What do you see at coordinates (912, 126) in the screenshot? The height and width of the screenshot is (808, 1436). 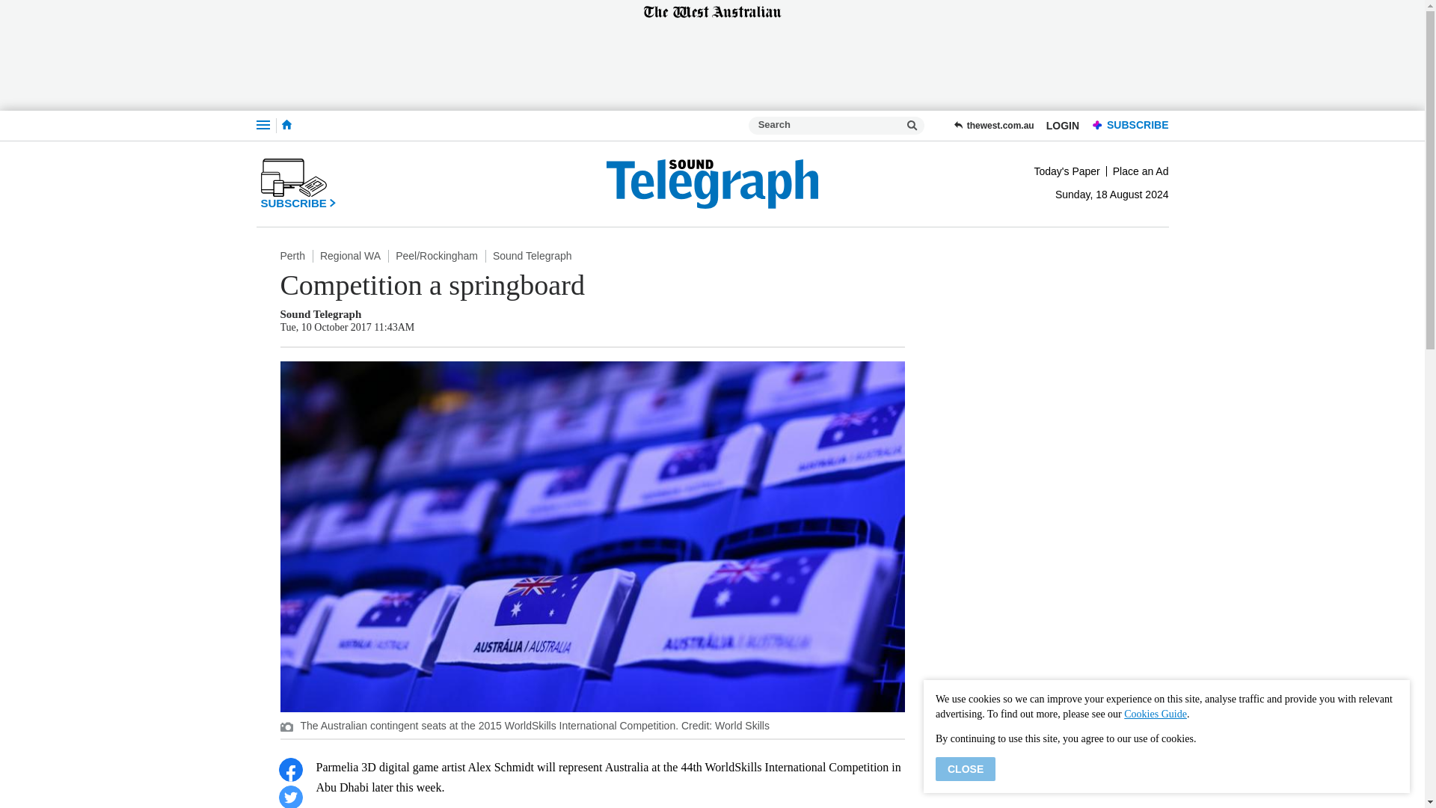 I see `Please enter a search term.` at bounding box center [912, 126].